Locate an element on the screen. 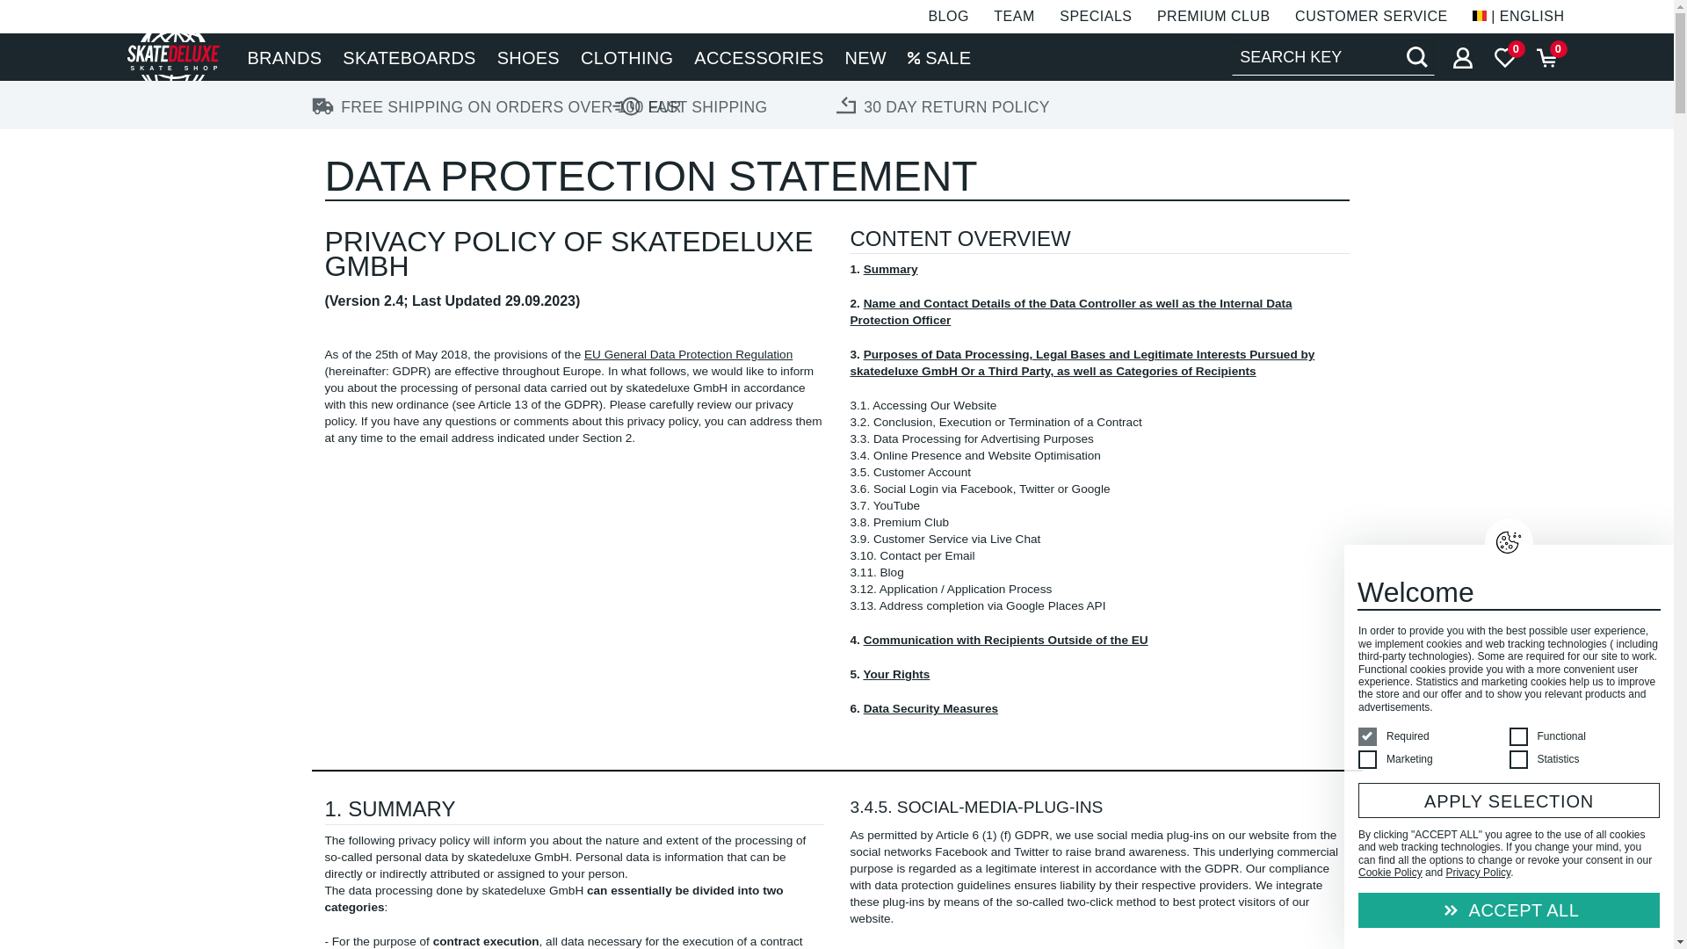  PREMIUM CLUB is located at coordinates (1213, 16).